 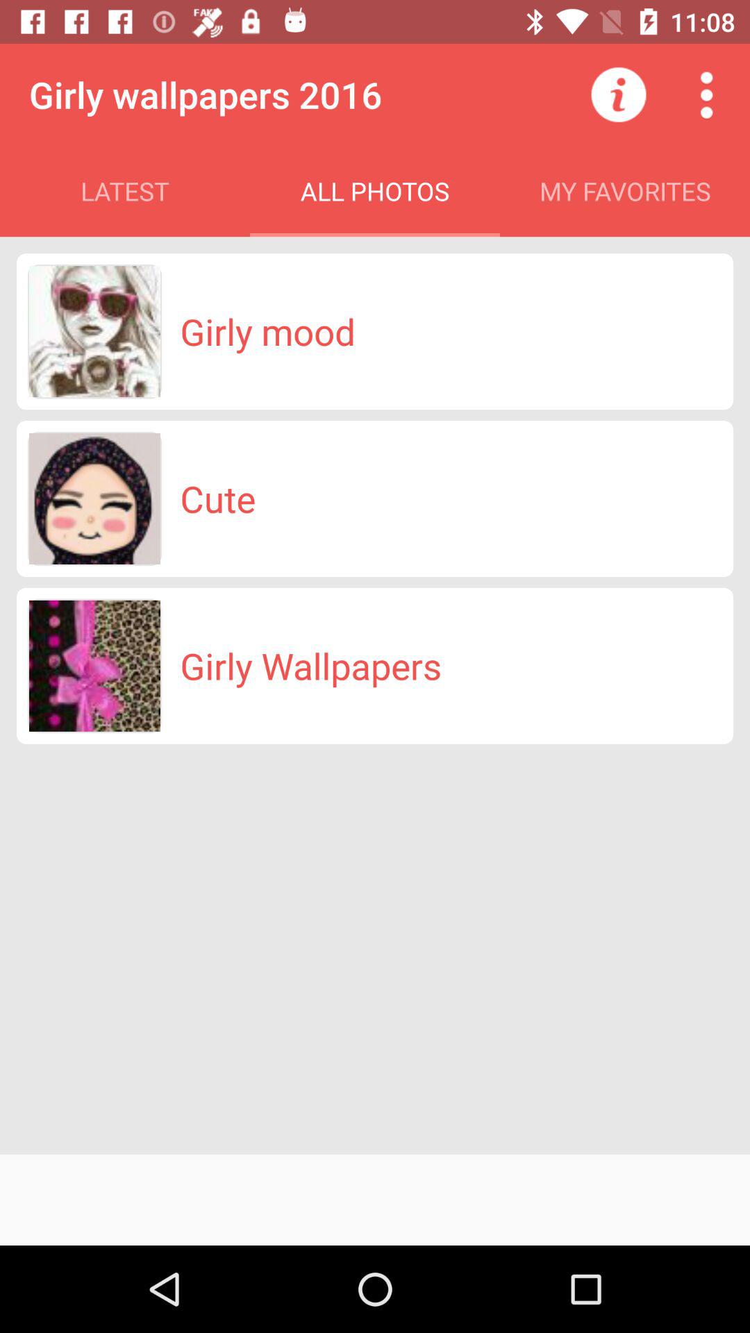 I want to click on open the item to the right of the all photos app, so click(x=618, y=94).